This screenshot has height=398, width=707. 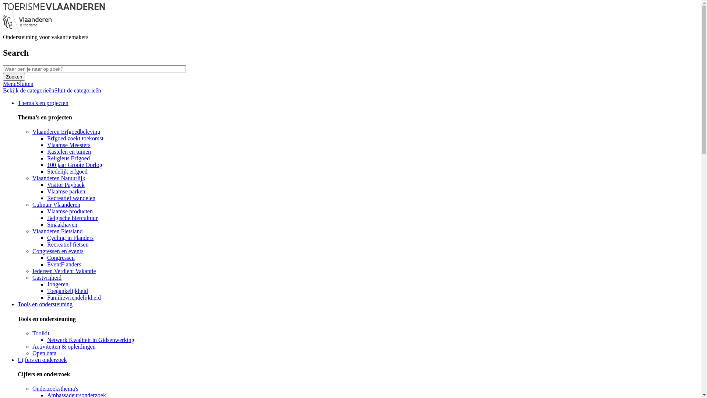 What do you see at coordinates (68, 158) in the screenshot?
I see `Religieus Erfgoed` at bounding box center [68, 158].